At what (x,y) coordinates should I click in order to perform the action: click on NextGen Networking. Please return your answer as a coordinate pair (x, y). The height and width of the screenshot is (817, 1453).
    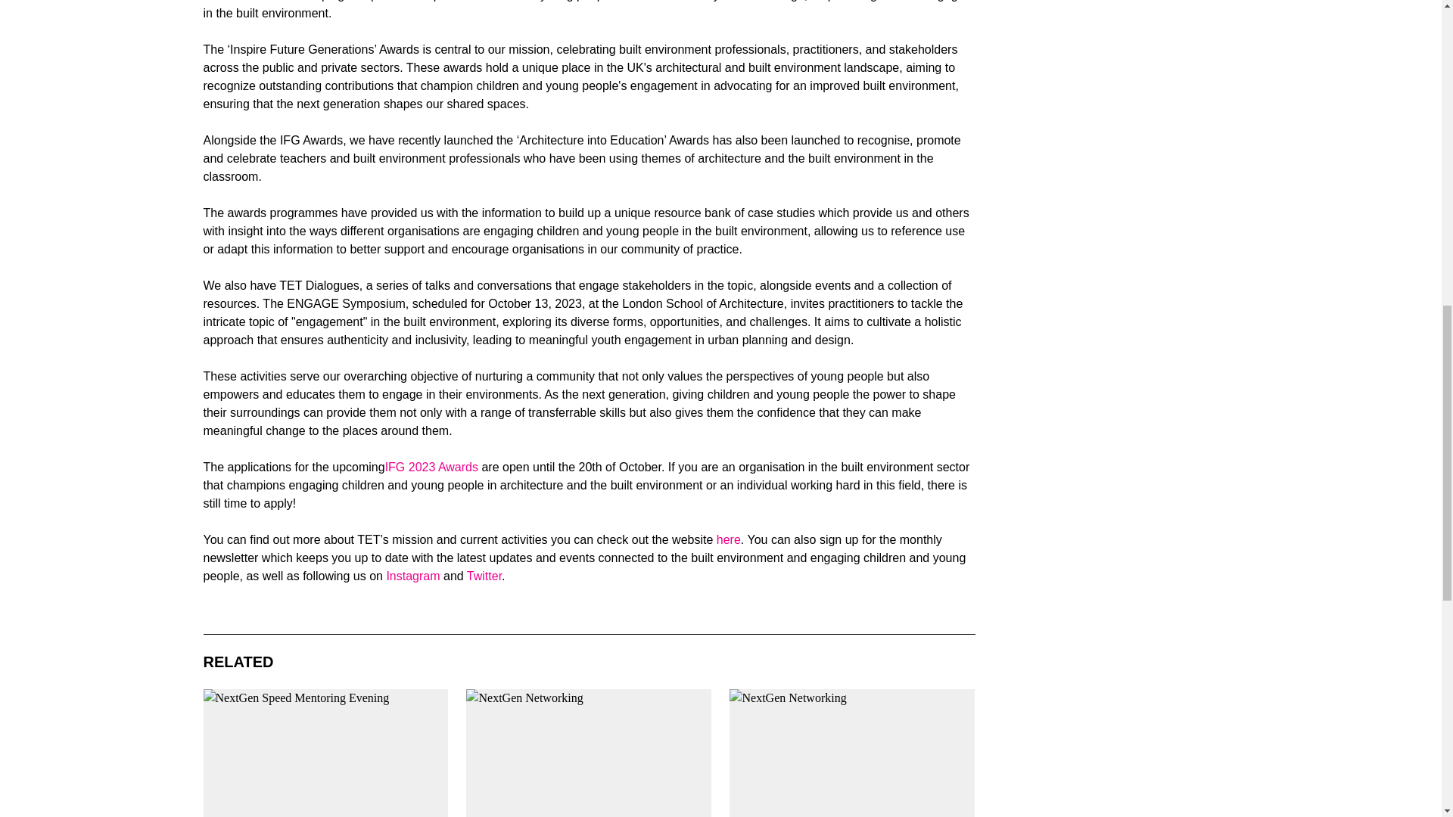
    Looking at the image, I should click on (589, 753).